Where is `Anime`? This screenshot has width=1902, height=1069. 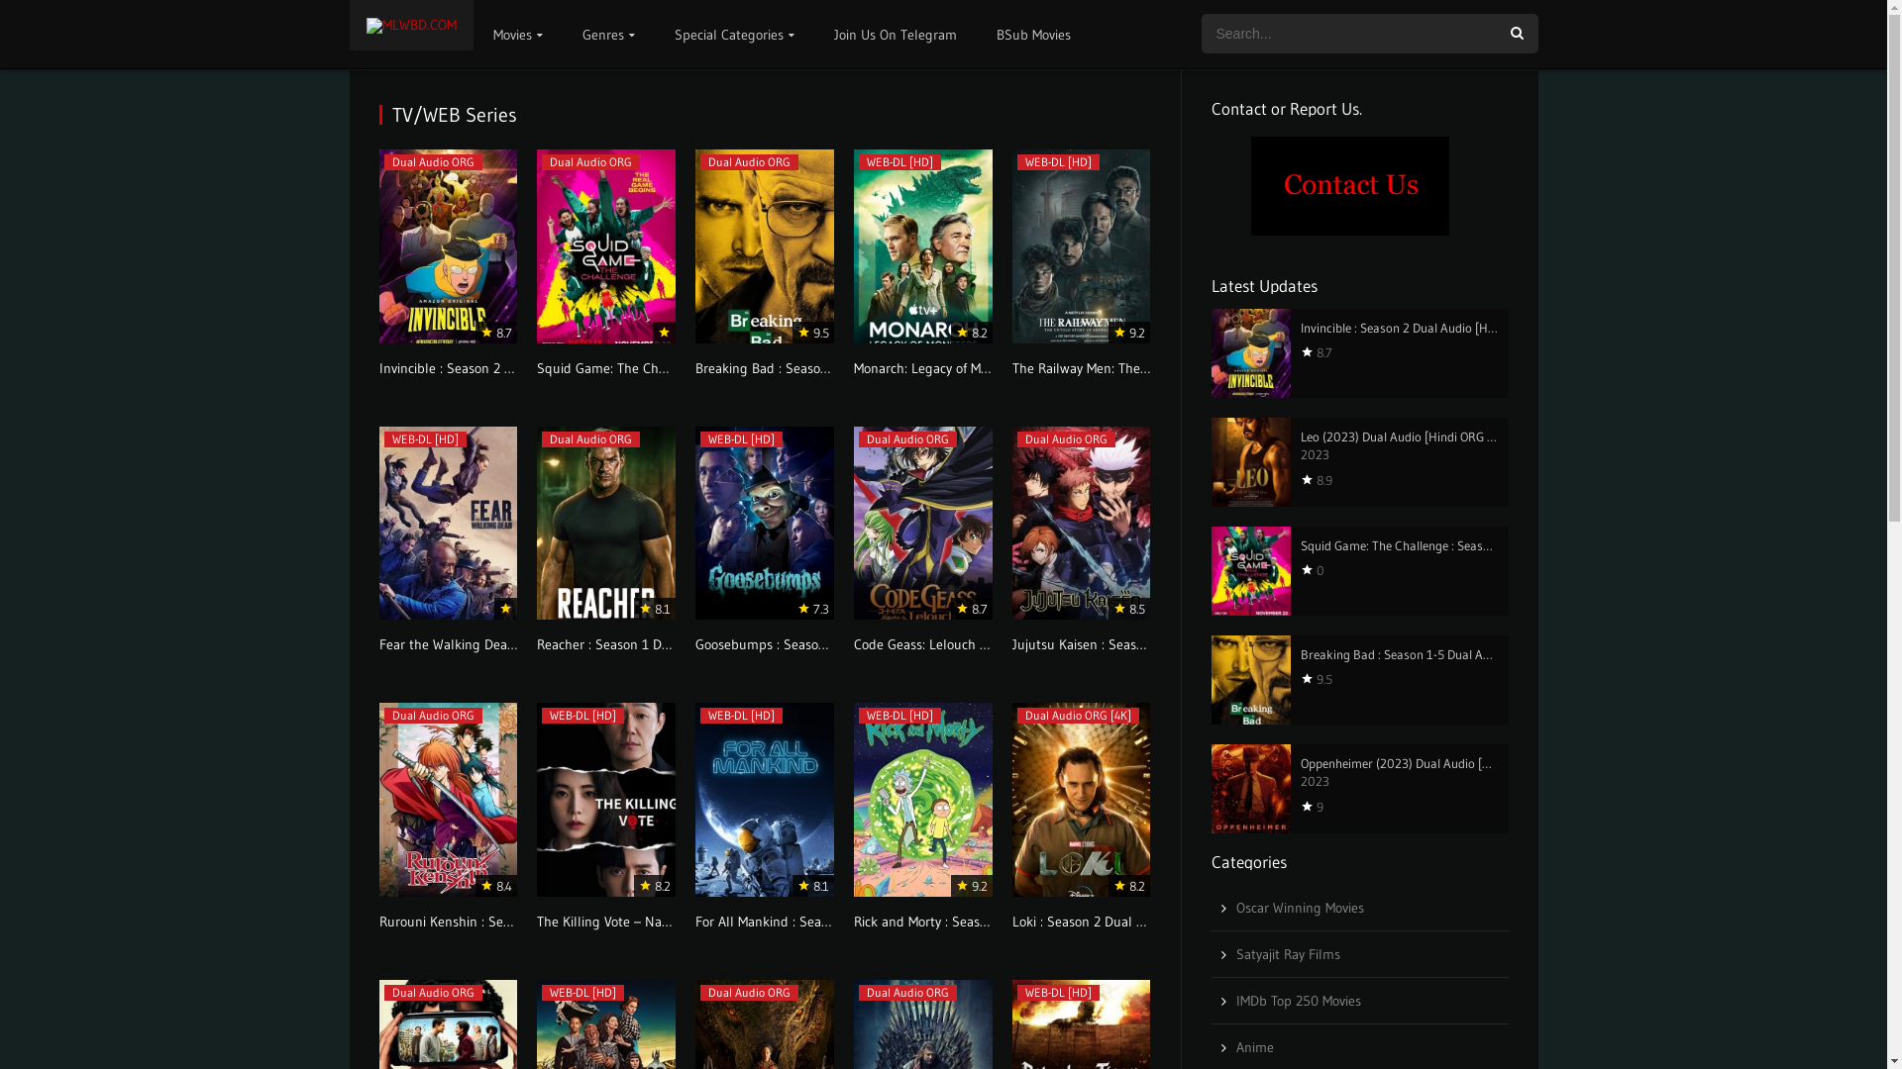 Anime is located at coordinates (1255, 1047).